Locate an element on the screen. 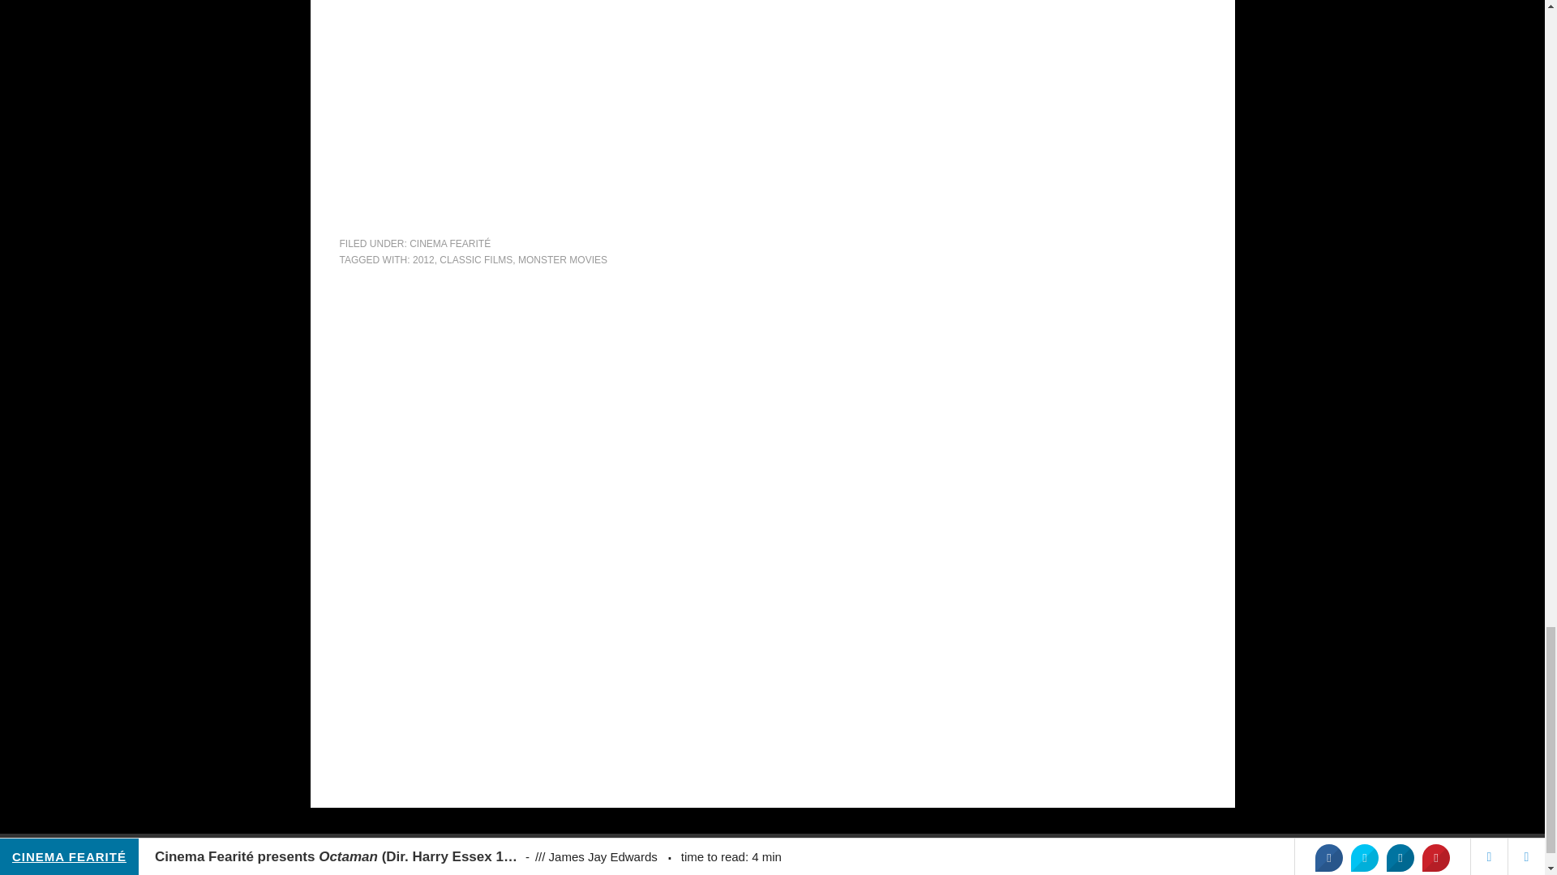 Image resolution: width=1557 pixels, height=875 pixels. 2012 is located at coordinates (423, 260).